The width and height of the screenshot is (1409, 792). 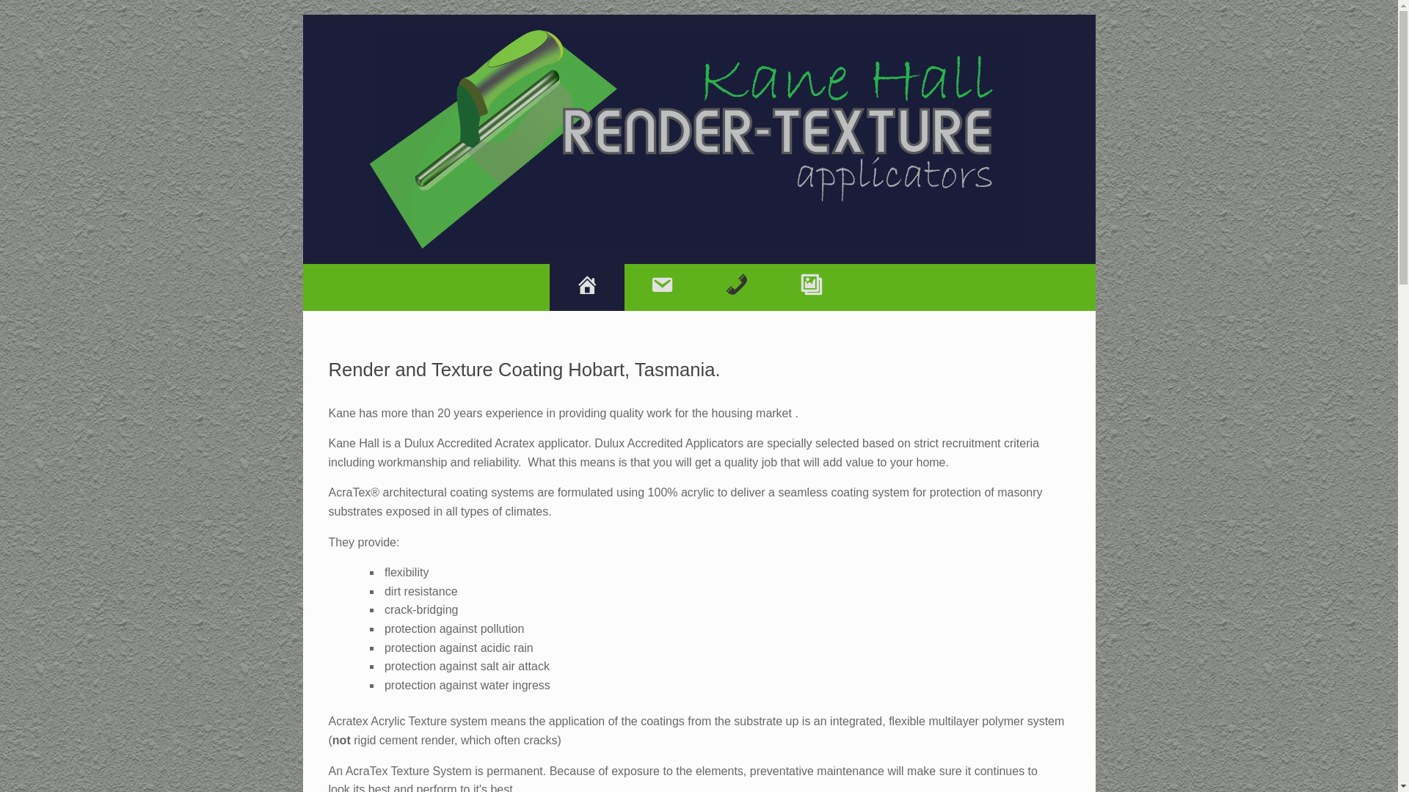 I want to click on Contact Us, so click(x=661, y=287).